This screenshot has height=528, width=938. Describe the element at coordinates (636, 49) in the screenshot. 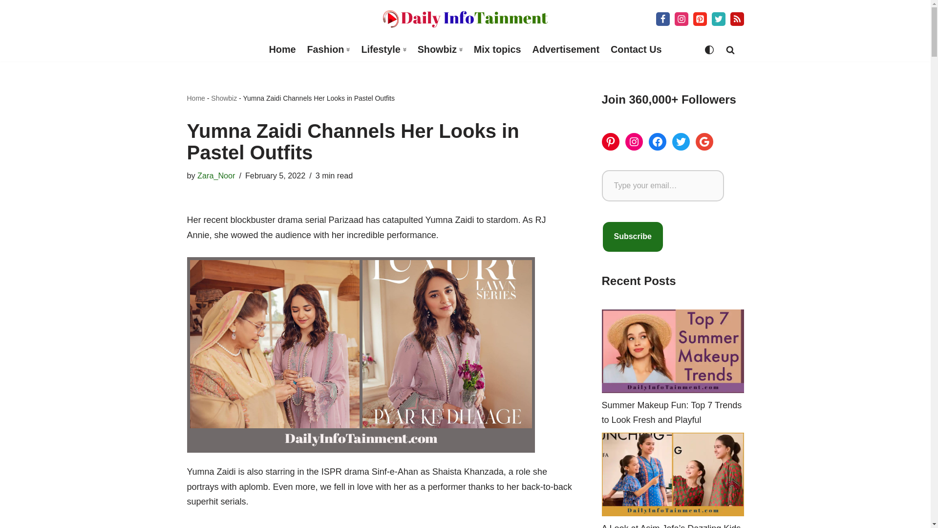

I see `Contact Us` at that location.